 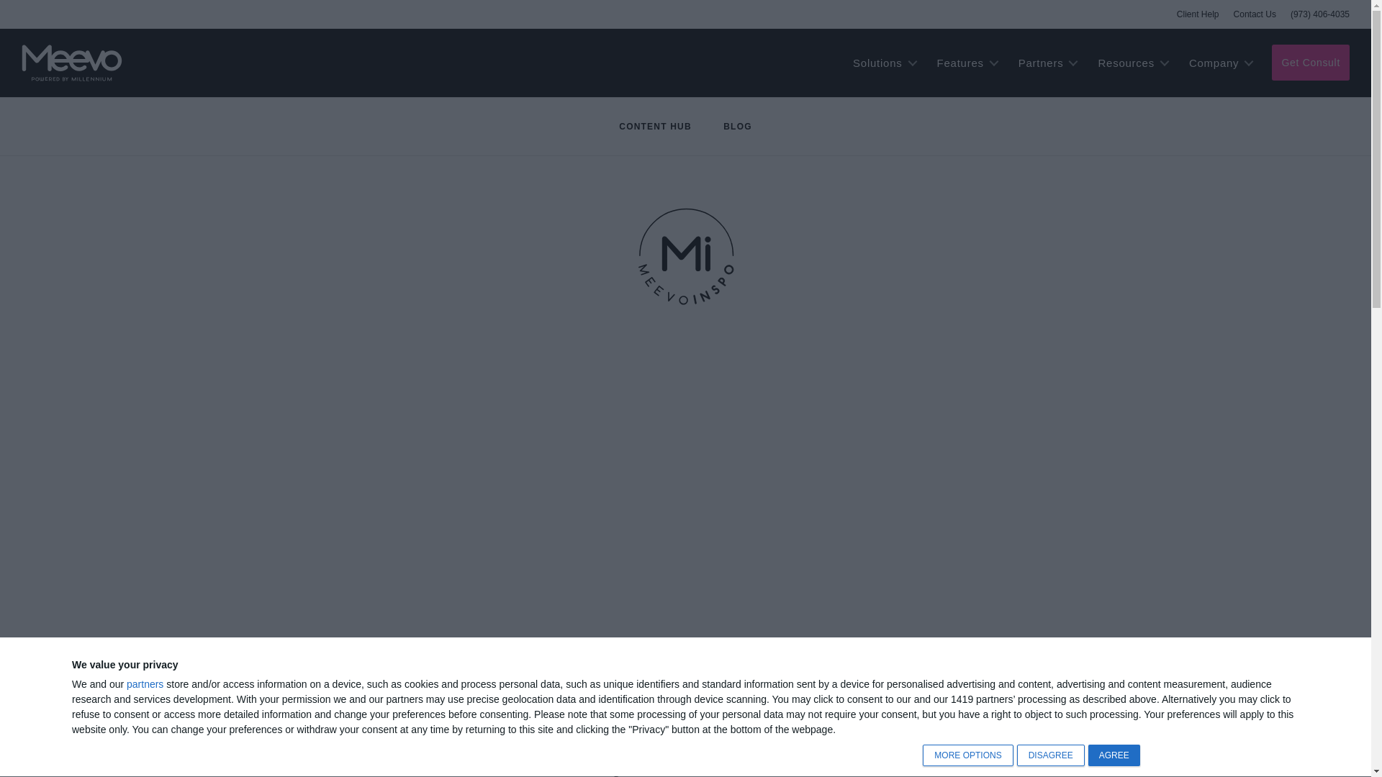 I want to click on Solutions, so click(x=884, y=63).